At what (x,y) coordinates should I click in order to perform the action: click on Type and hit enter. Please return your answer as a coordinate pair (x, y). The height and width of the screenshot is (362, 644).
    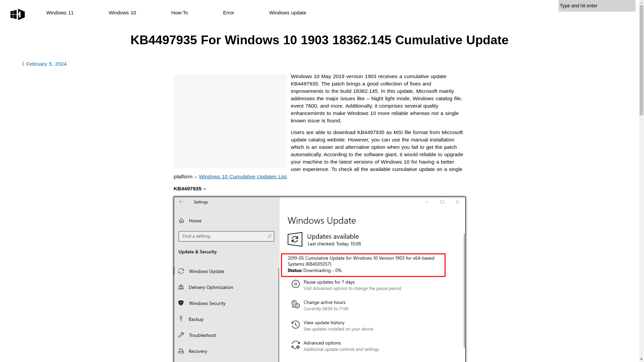
    Looking at the image, I should click on (597, 6).